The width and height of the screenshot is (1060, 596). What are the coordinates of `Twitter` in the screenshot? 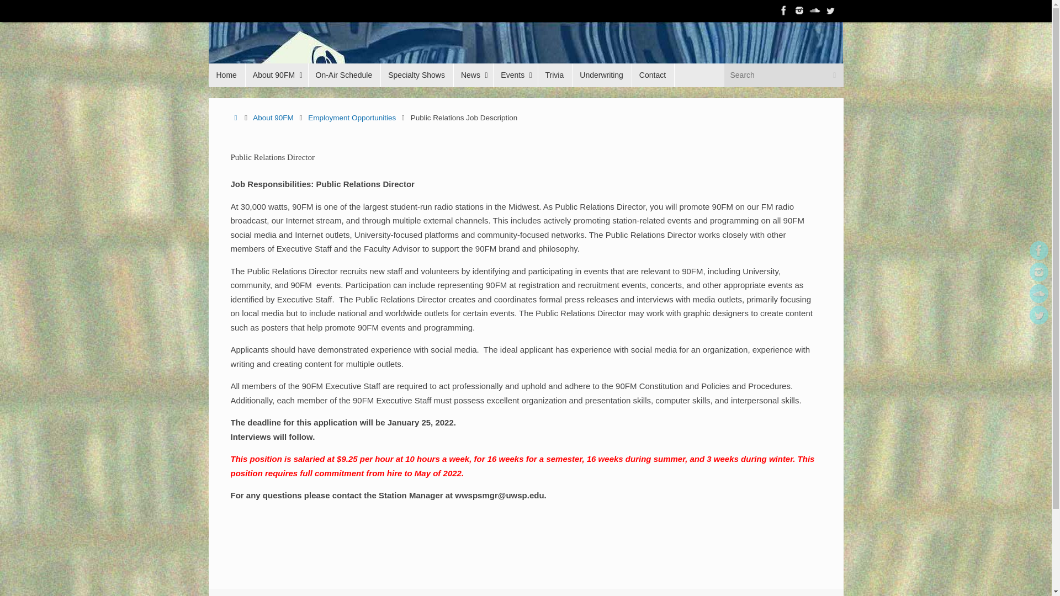 It's located at (1038, 315).